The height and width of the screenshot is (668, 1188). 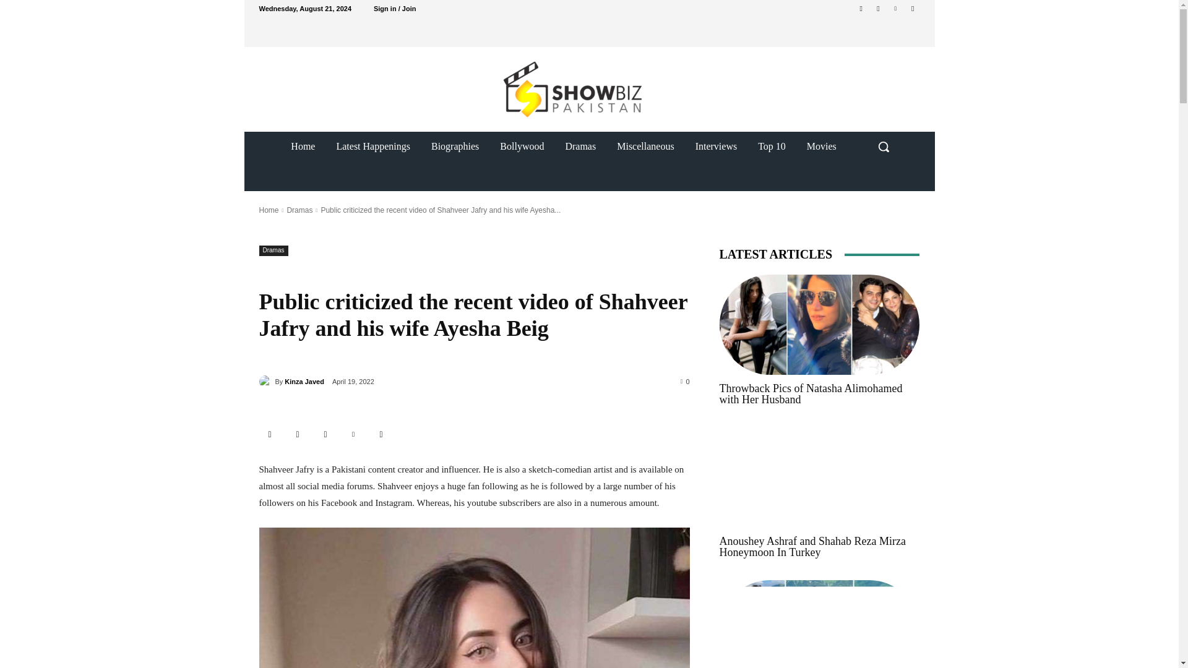 What do you see at coordinates (298, 434) in the screenshot?
I see `Facebook` at bounding box center [298, 434].